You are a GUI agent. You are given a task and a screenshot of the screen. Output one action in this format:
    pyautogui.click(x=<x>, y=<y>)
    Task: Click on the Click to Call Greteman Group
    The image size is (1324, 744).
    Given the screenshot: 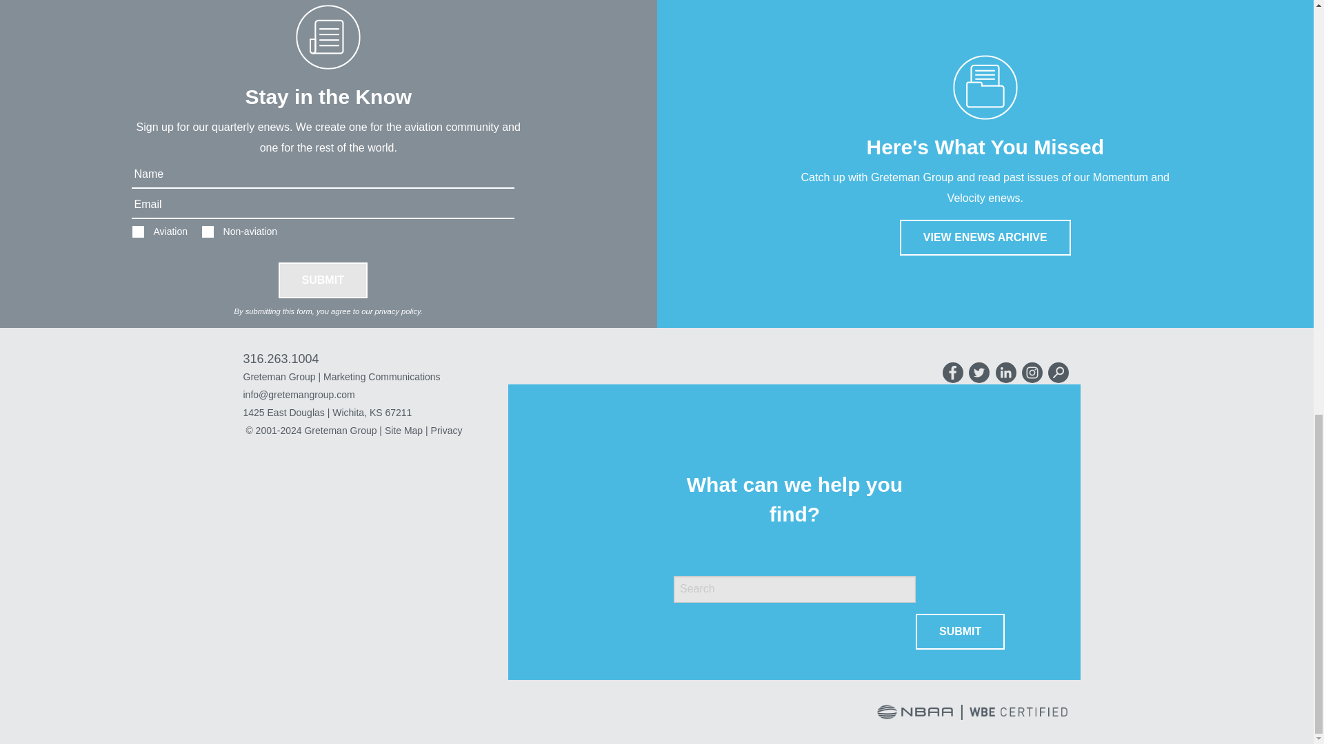 What is the action you would take?
    pyautogui.click(x=280, y=358)
    